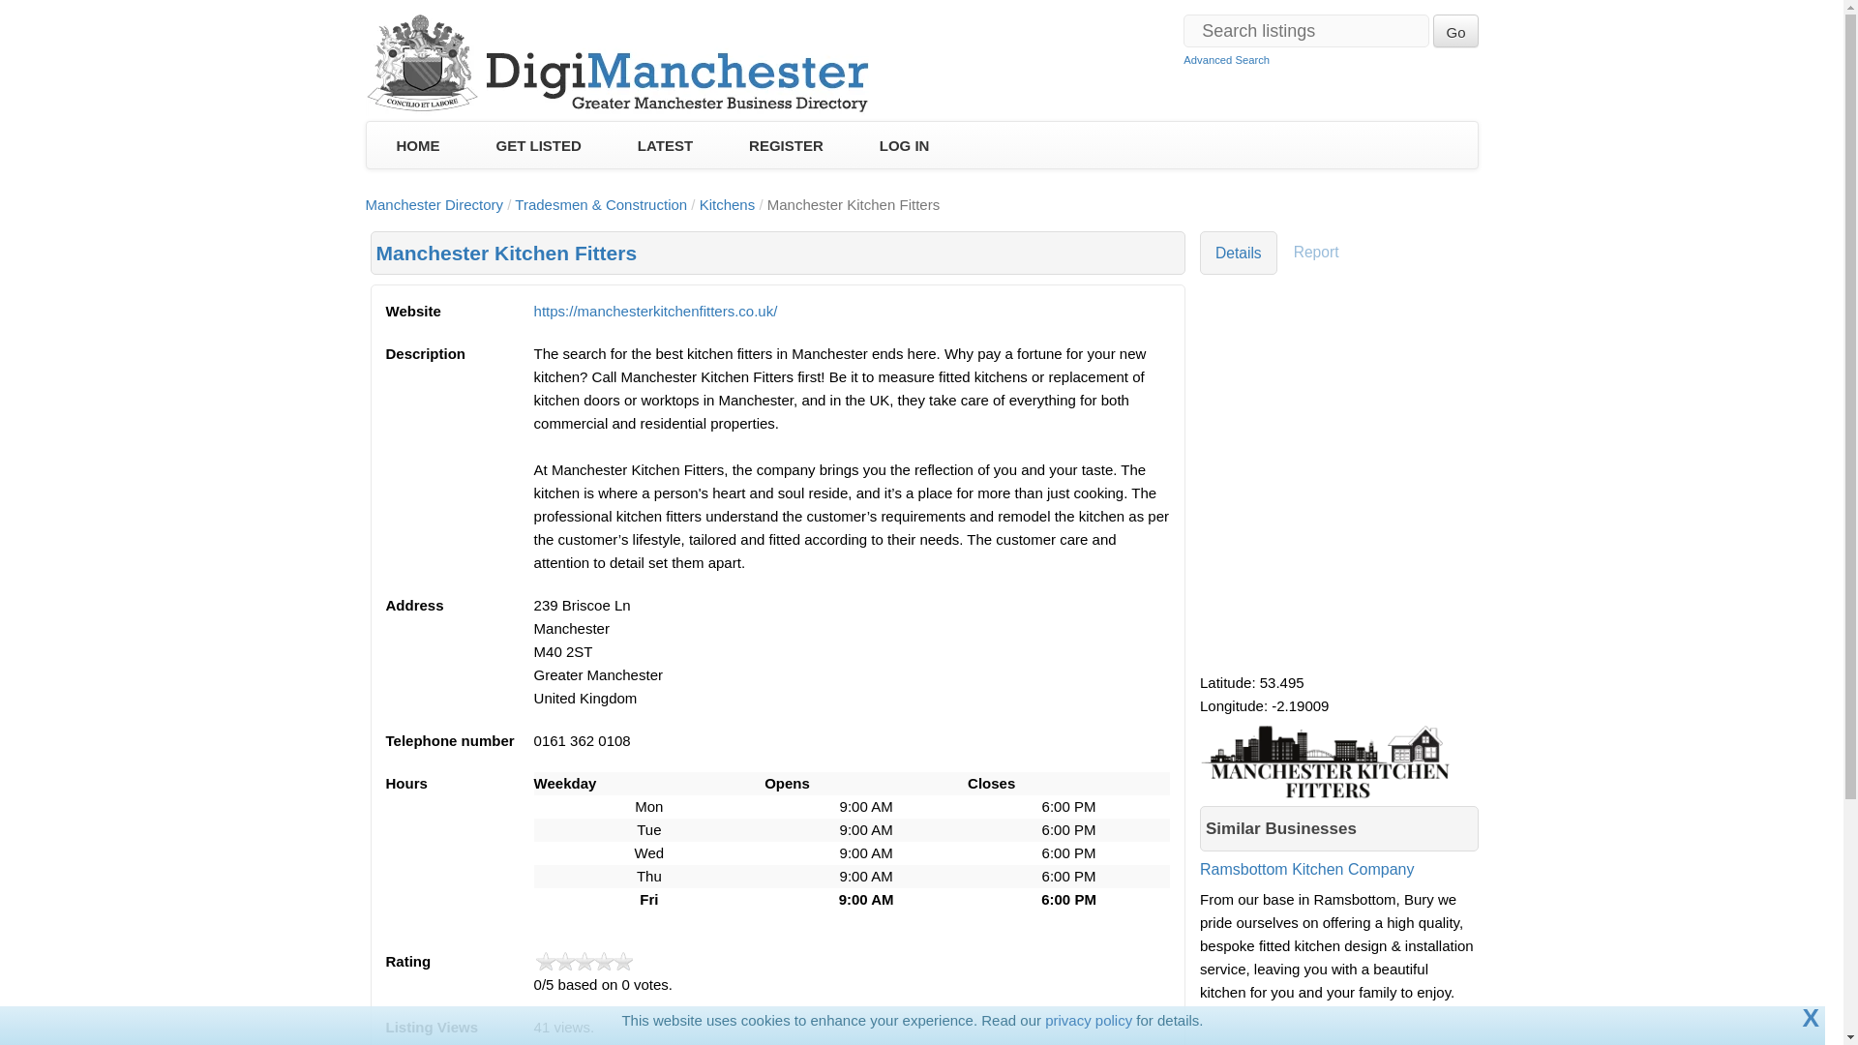 The height and width of the screenshot is (1045, 1858). I want to click on LOG IN, so click(904, 146).